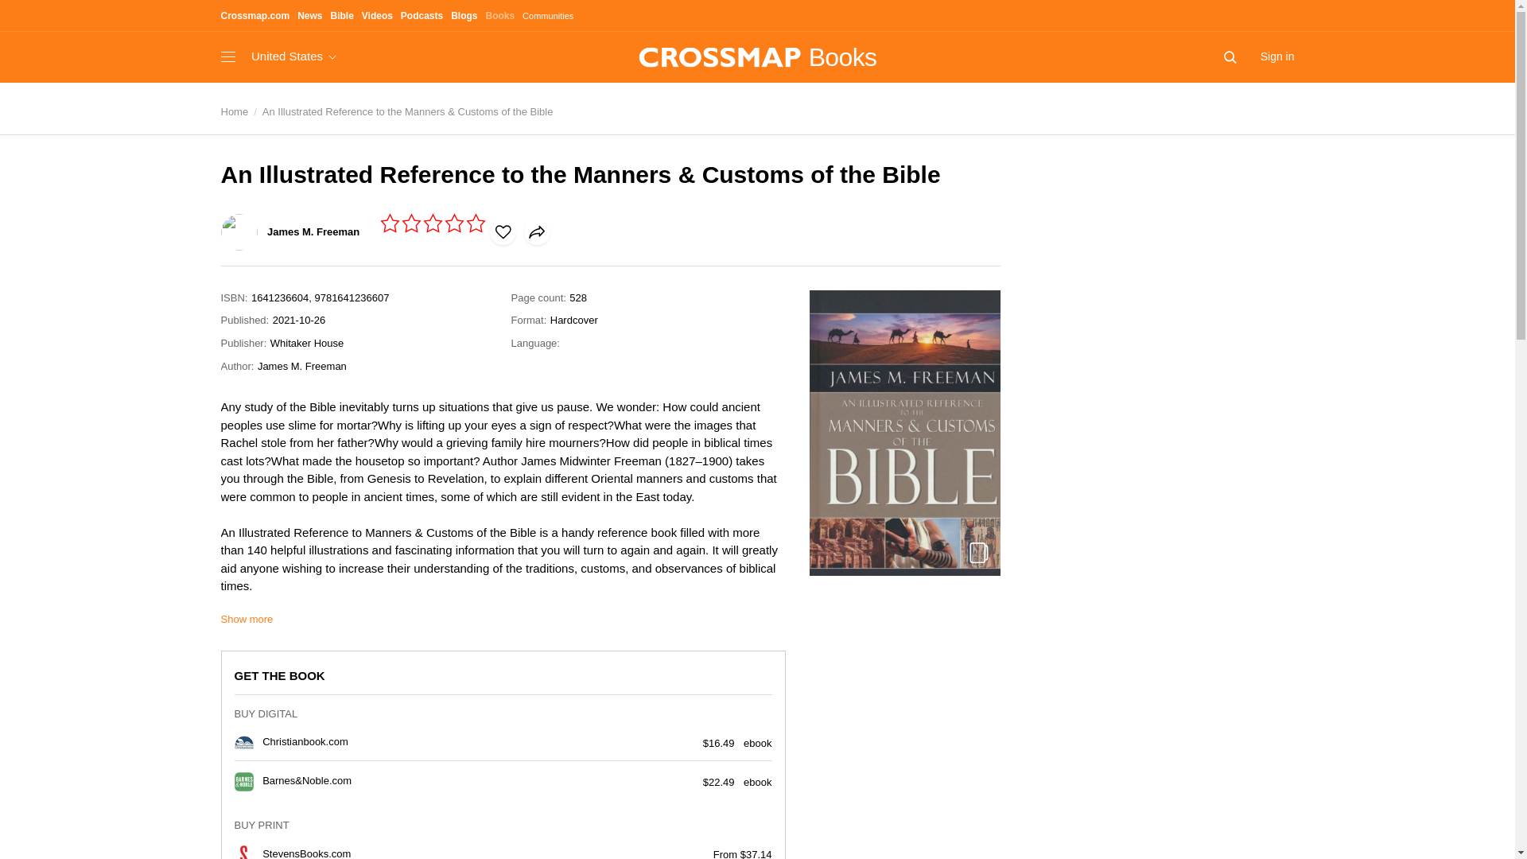  Describe the element at coordinates (463, 17) in the screenshot. I see `Blogs` at that location.